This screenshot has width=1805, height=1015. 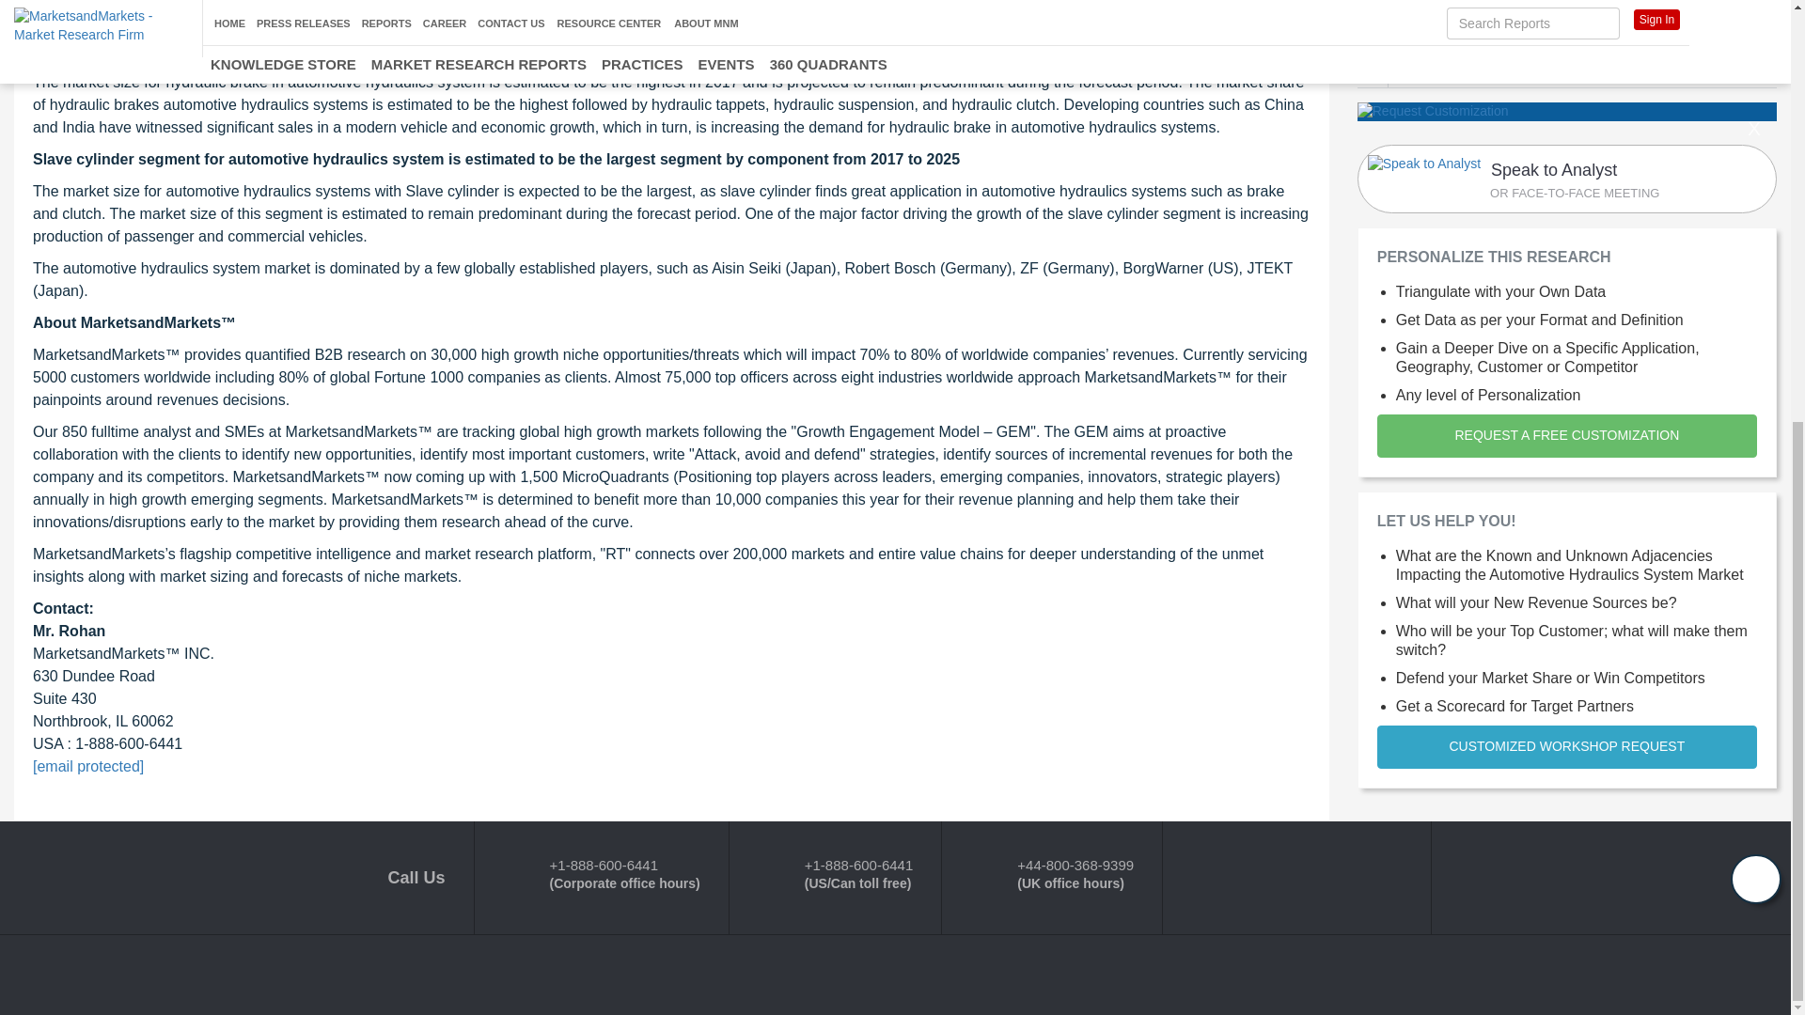 I want to click on Email, so click(x=1566, y=179).